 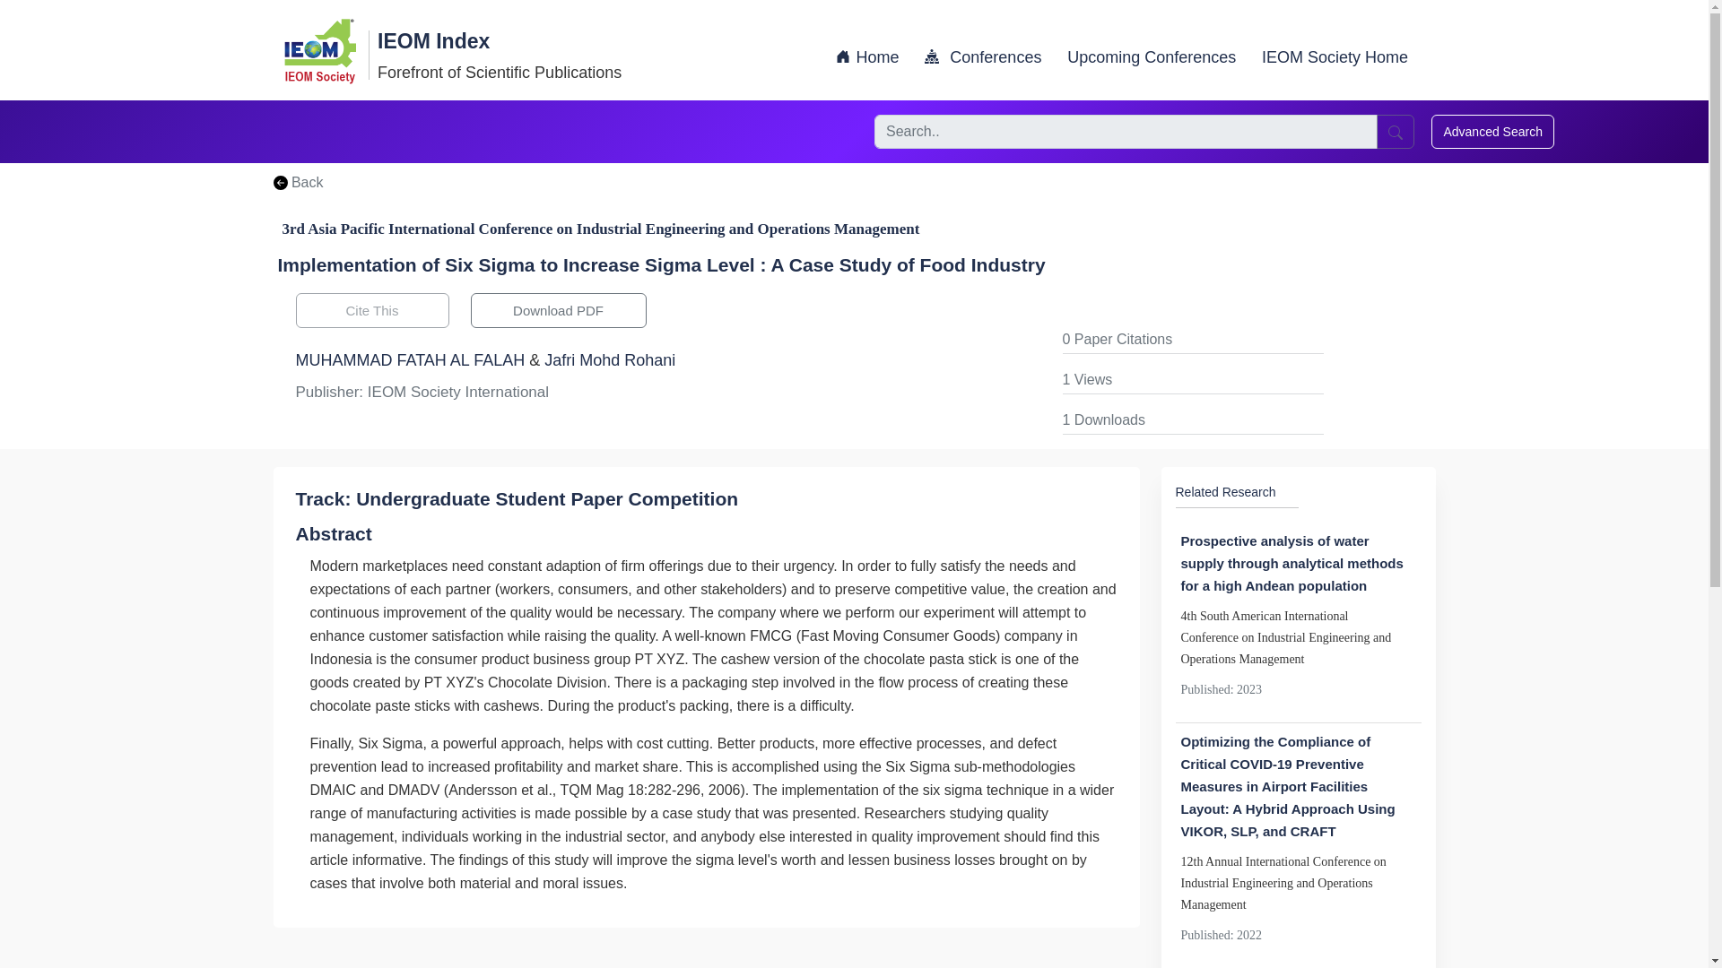 I want to click on Back, so click(x=298, y=182).